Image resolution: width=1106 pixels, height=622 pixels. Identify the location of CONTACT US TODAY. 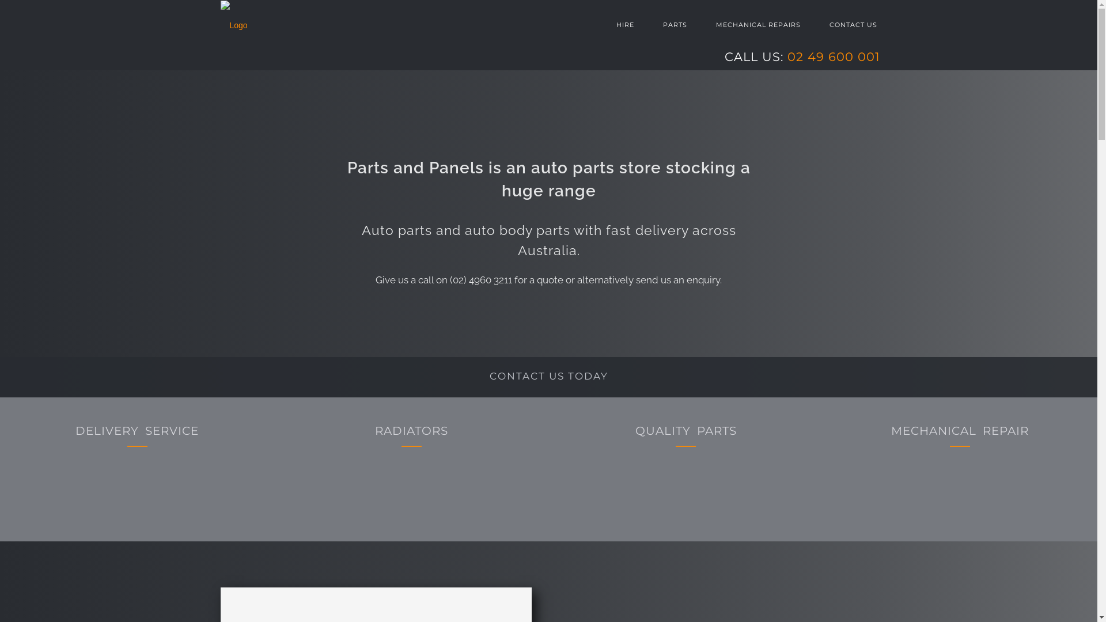
(548, 377).